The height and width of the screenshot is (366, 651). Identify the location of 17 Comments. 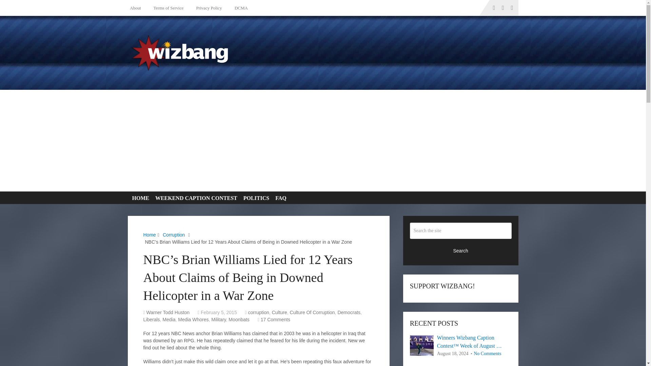
(275, 320).